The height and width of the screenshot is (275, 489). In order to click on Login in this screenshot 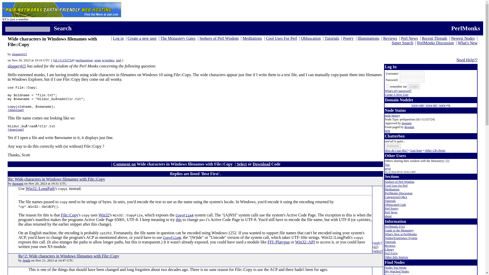, I will do `click(414, 86)`.